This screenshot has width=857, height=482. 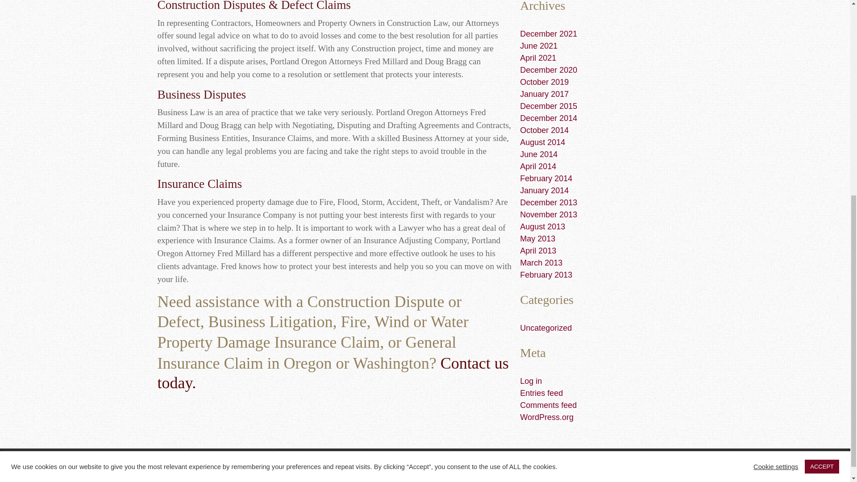 I want to click on December 2015, so click(x=548, y=106).